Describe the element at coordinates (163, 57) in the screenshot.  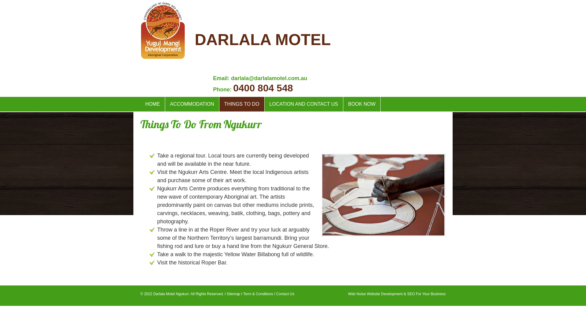
I see `Ngukurr Accommodation Northern Territory` at that location.